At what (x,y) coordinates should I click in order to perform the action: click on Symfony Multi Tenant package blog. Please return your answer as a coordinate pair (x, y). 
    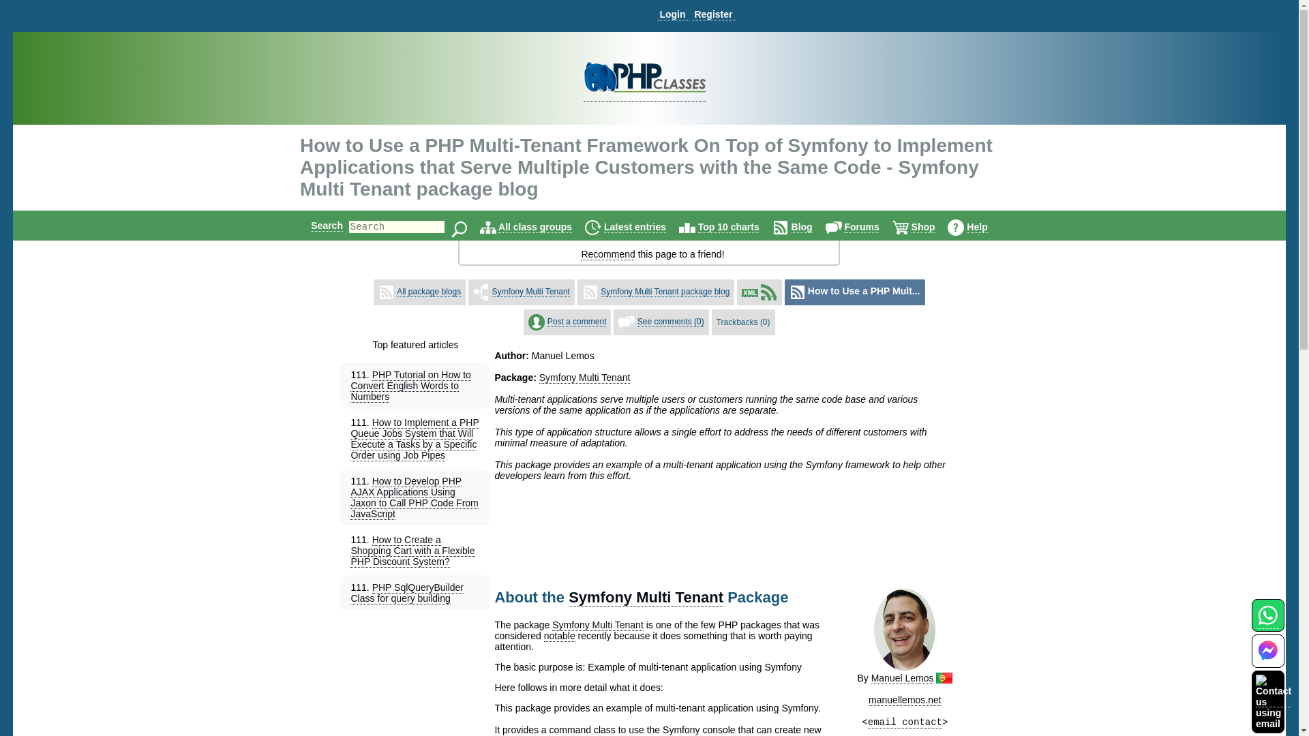
    Looking at the image, I should click on (665, 292).